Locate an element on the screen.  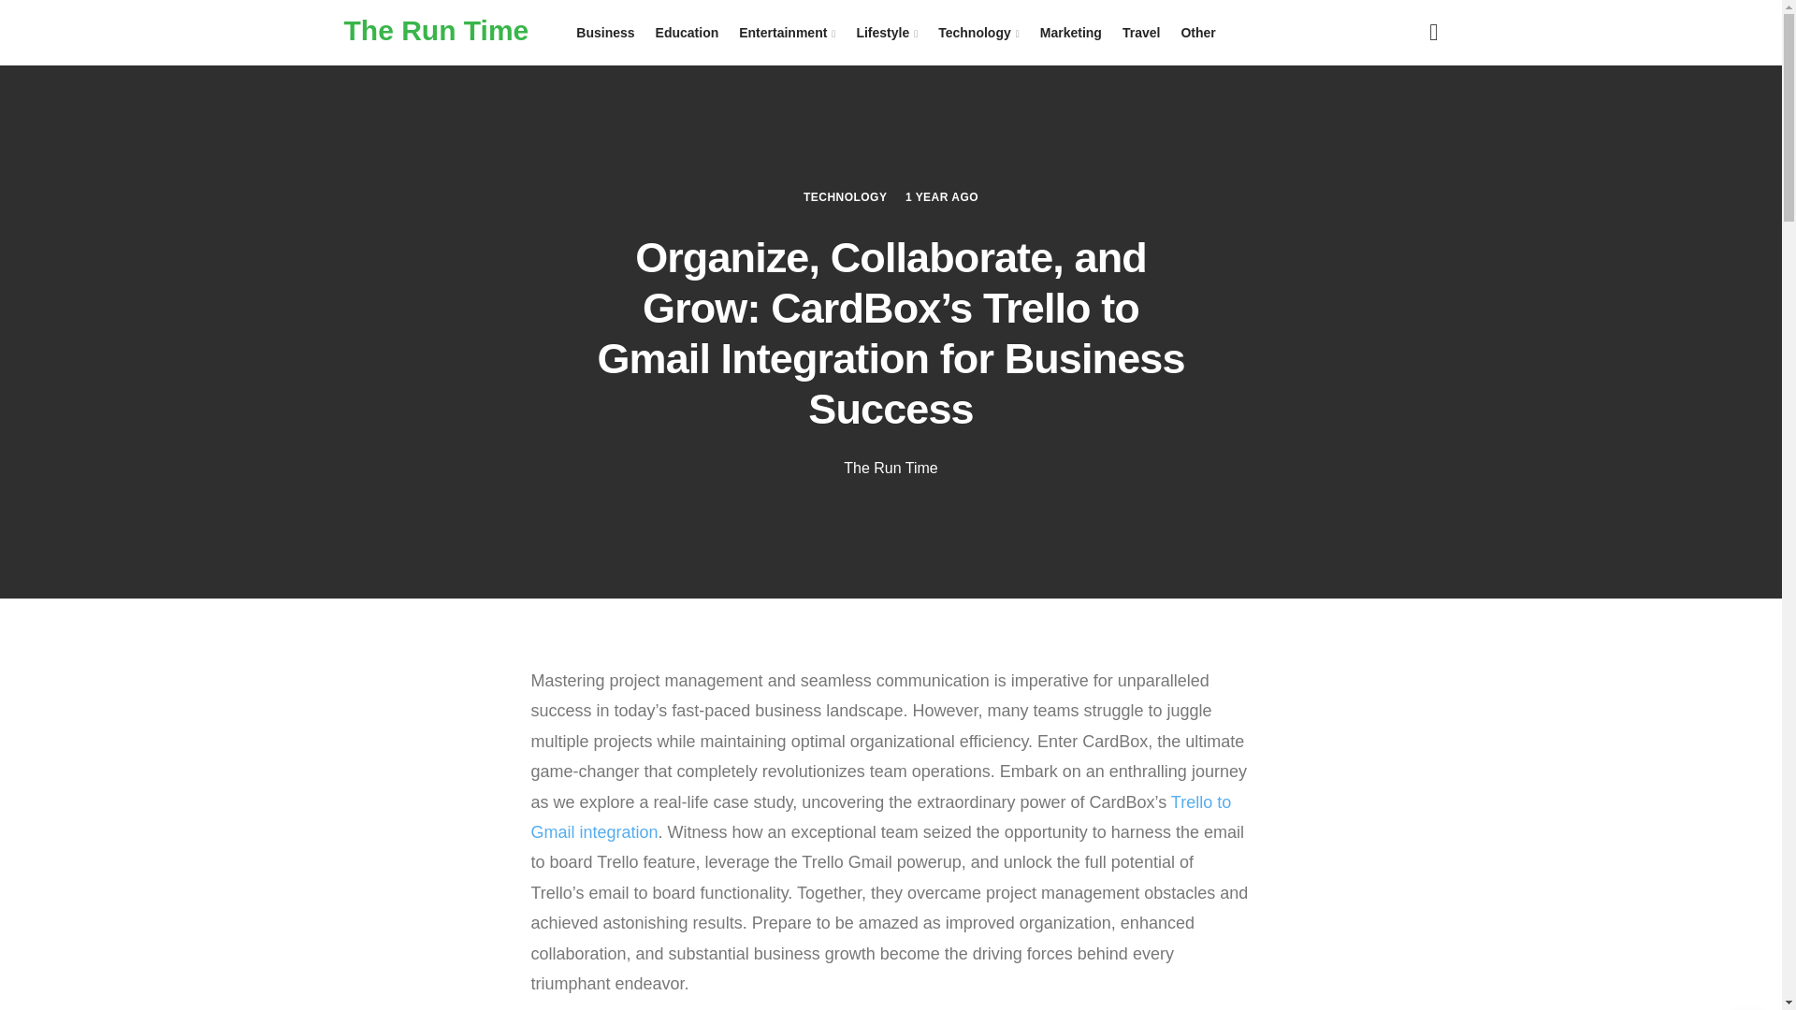
Trello to Gmail integration is located at coordinates (881, 816).